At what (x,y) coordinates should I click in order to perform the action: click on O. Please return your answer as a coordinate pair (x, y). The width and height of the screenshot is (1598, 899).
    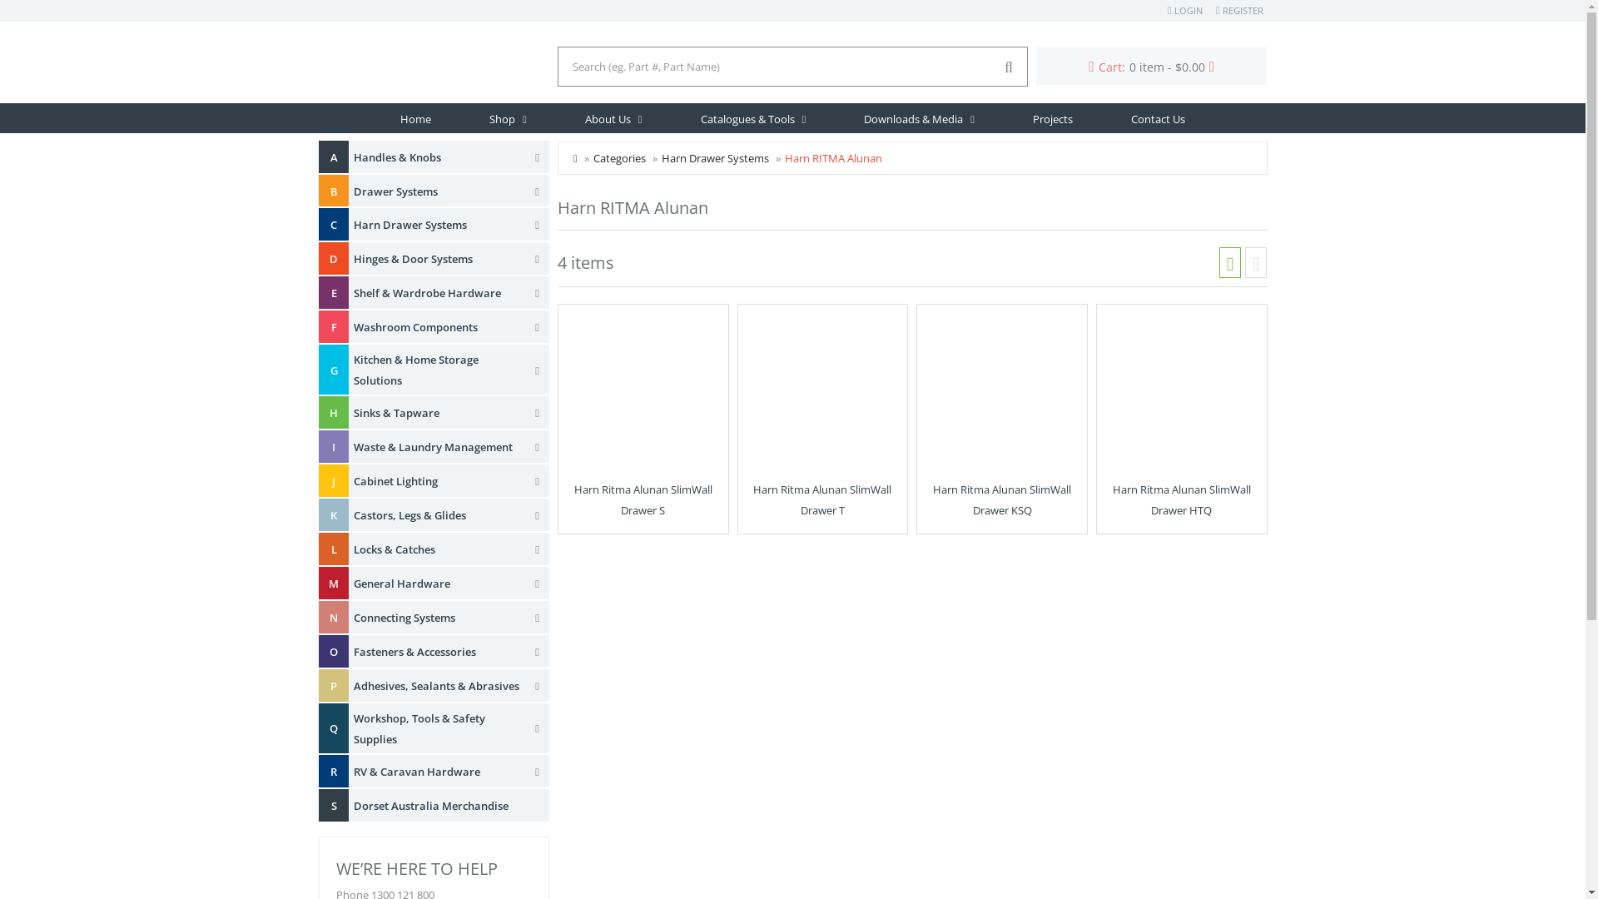
    Looking at the image, I should click on (333, 651).